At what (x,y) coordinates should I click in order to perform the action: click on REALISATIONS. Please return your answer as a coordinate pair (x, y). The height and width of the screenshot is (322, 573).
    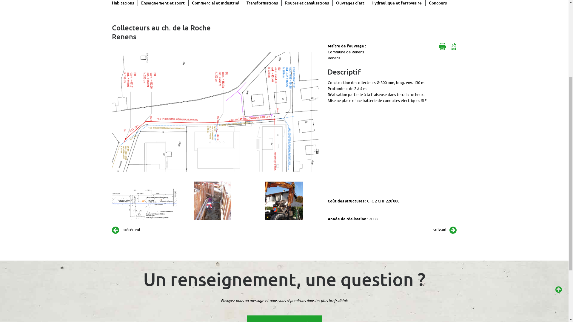
    Looking at the image, I should click on (370, 22).